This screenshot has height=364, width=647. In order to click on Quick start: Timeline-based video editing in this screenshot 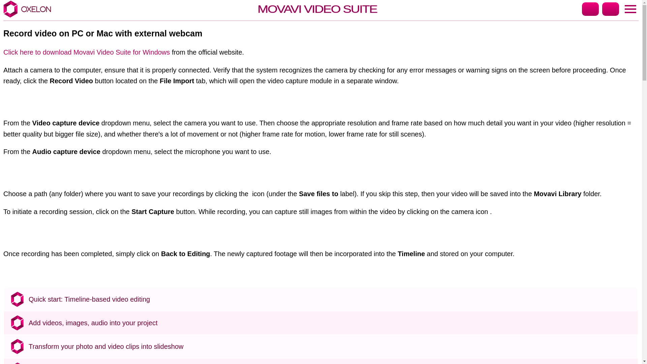, I will do `click(332, 299)`.